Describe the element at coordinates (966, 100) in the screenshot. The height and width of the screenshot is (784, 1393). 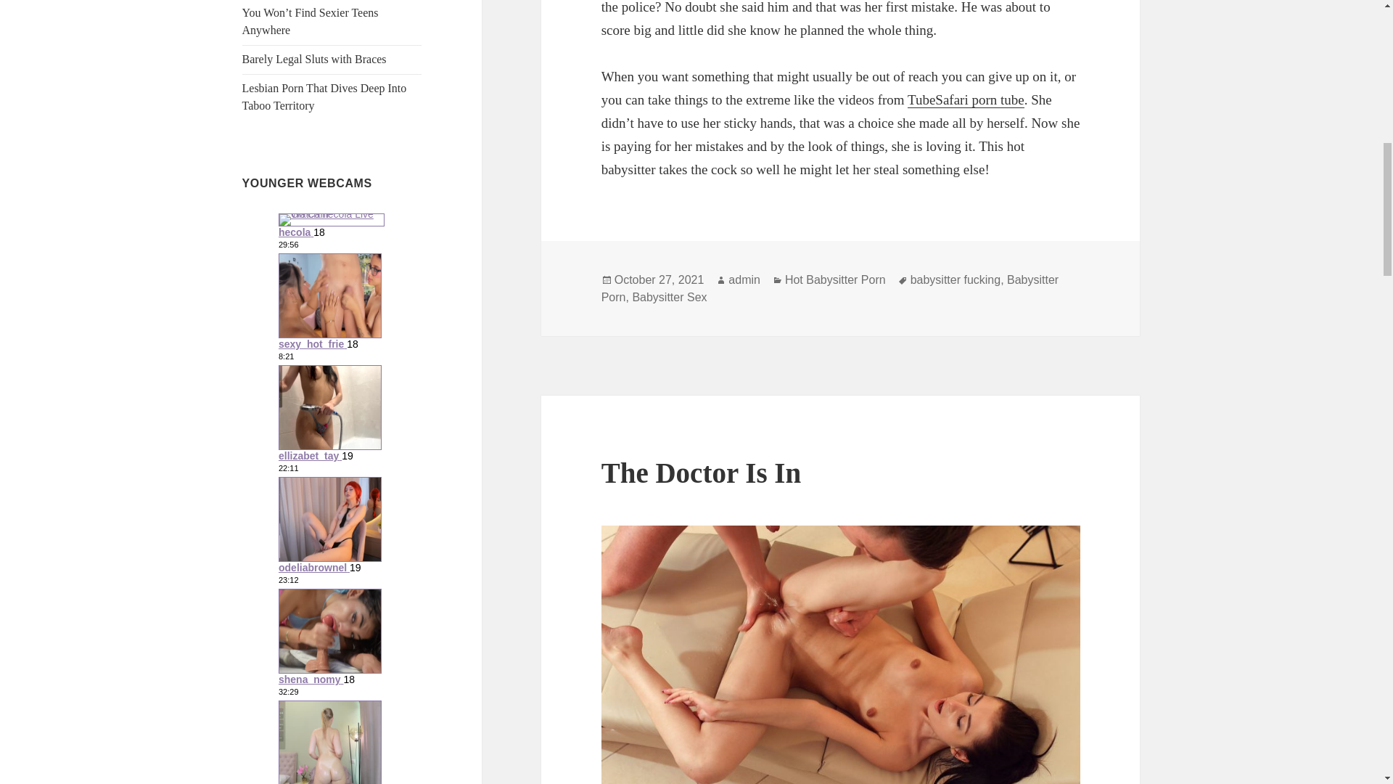
I see `TubeSafari porn tube` at that location.